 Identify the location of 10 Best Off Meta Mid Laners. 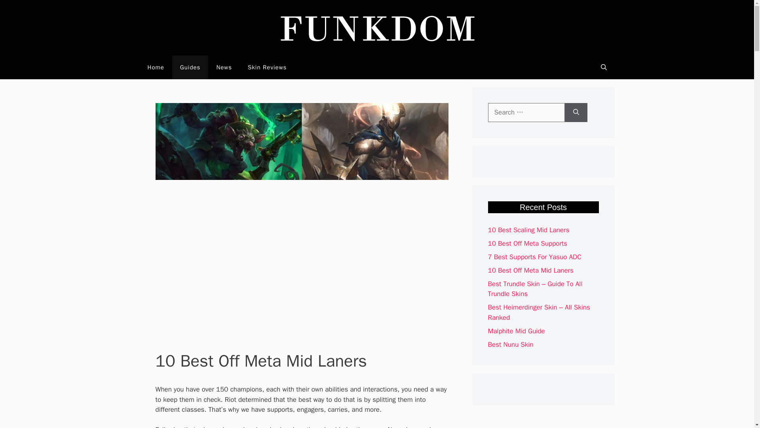
(530, 270).